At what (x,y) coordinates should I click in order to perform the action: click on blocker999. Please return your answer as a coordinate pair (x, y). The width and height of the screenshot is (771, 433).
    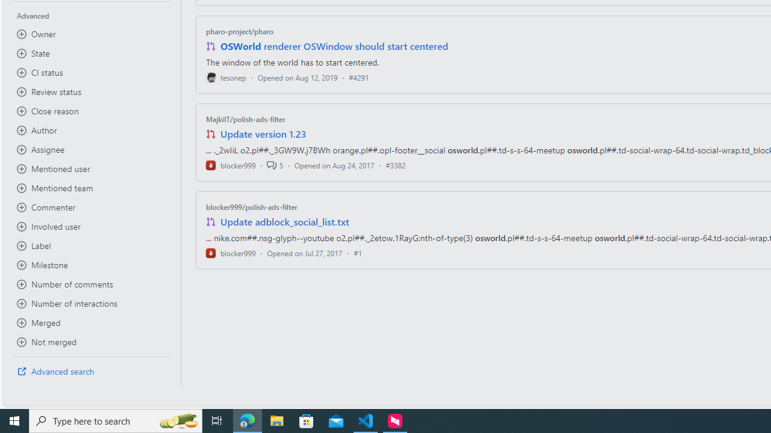
    Looking at the image, I should click on (230, 253).